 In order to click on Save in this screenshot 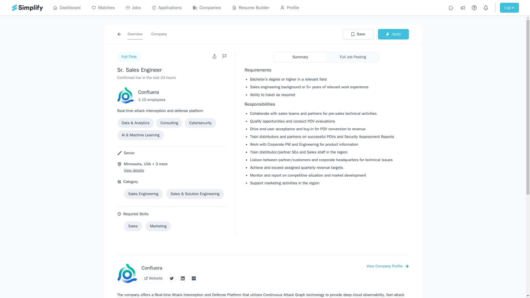, I will do `click(358, 34)`.